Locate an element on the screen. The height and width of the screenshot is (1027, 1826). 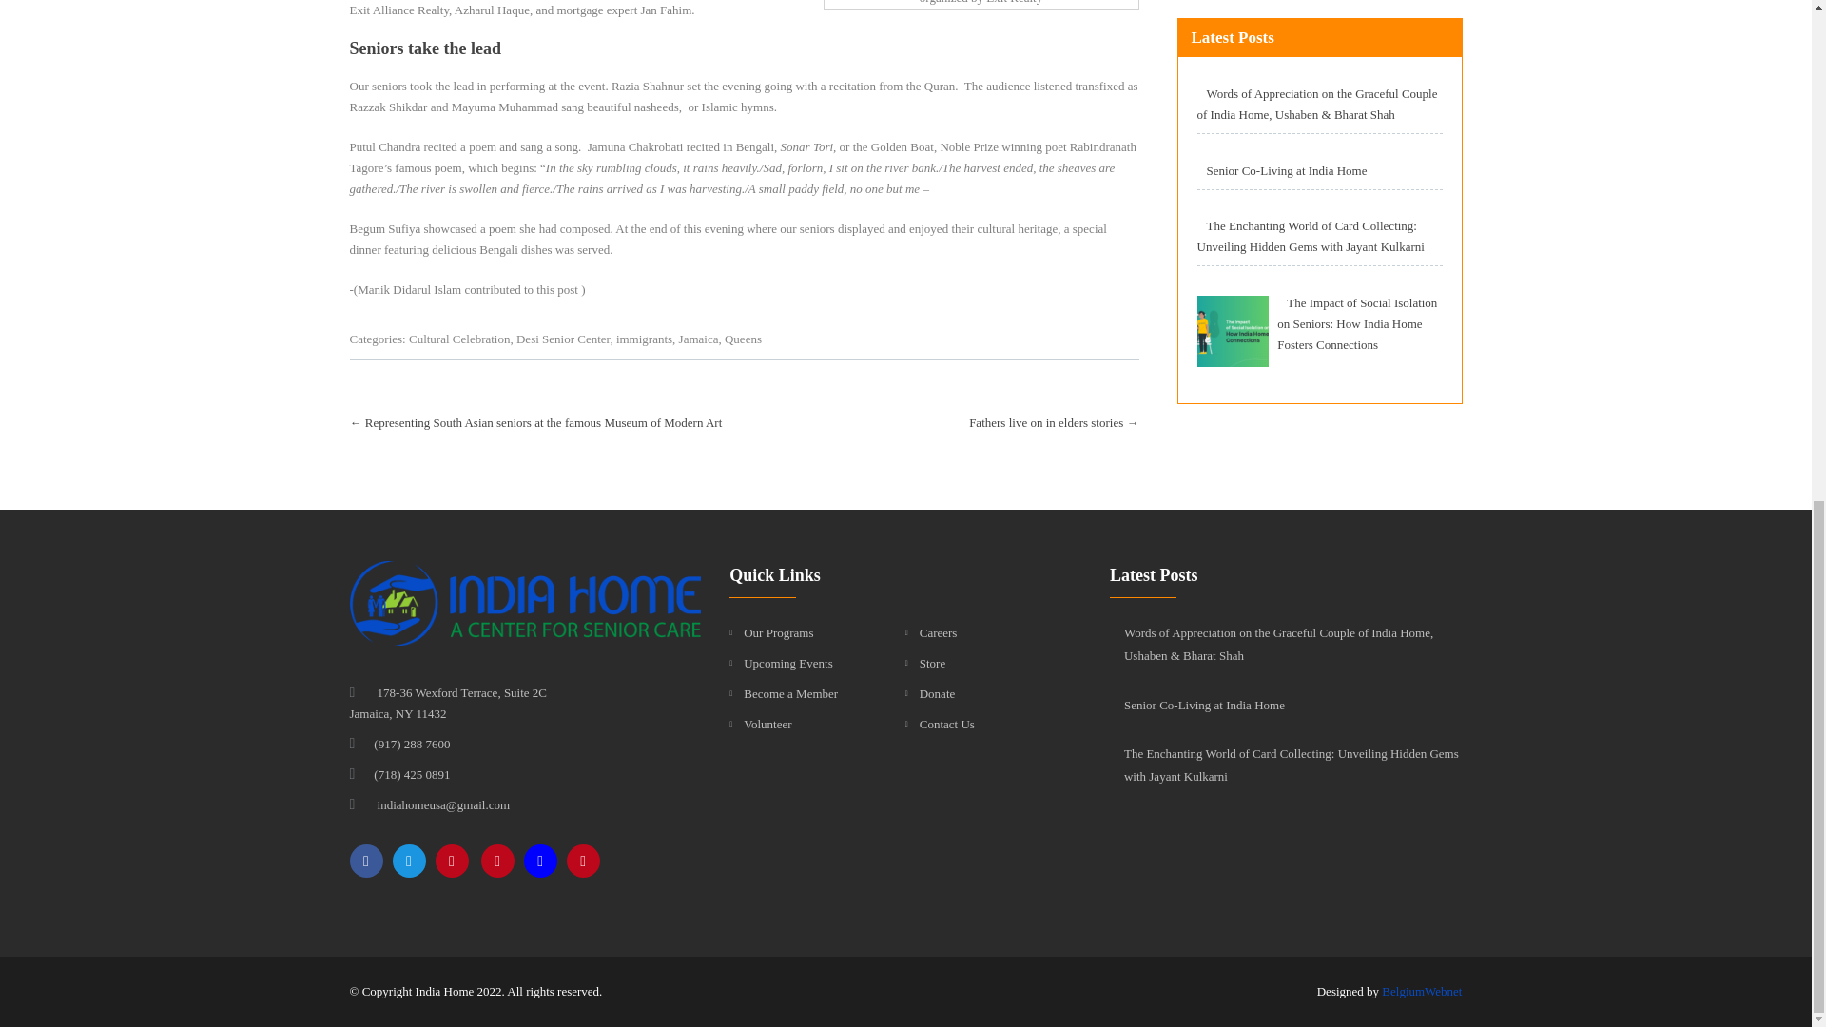
View all posts in immigrants is located at coordinates (644, 339).